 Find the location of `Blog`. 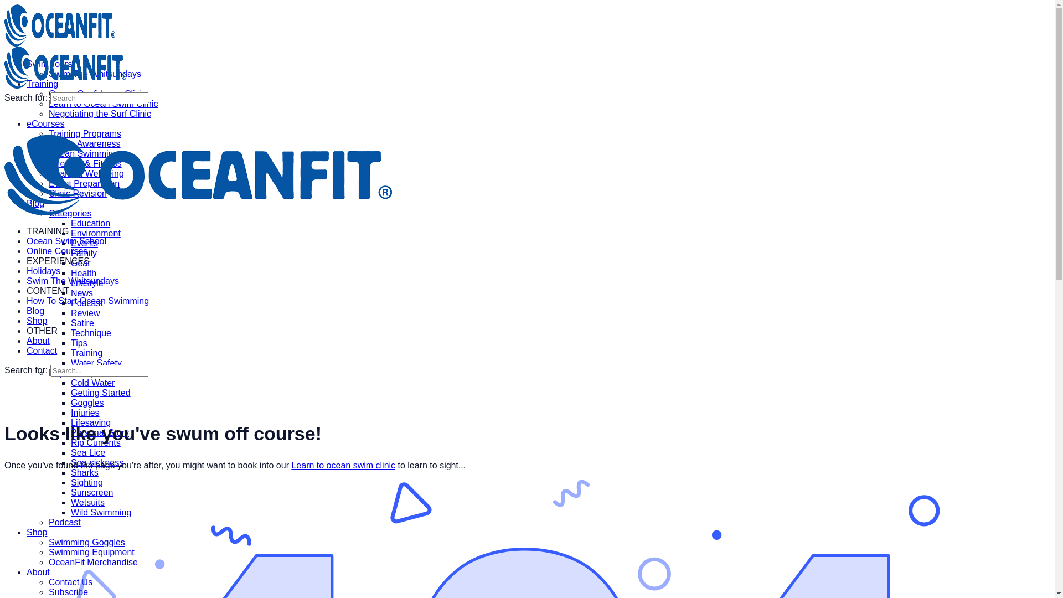

Blog is located at coordinates (35, 311).